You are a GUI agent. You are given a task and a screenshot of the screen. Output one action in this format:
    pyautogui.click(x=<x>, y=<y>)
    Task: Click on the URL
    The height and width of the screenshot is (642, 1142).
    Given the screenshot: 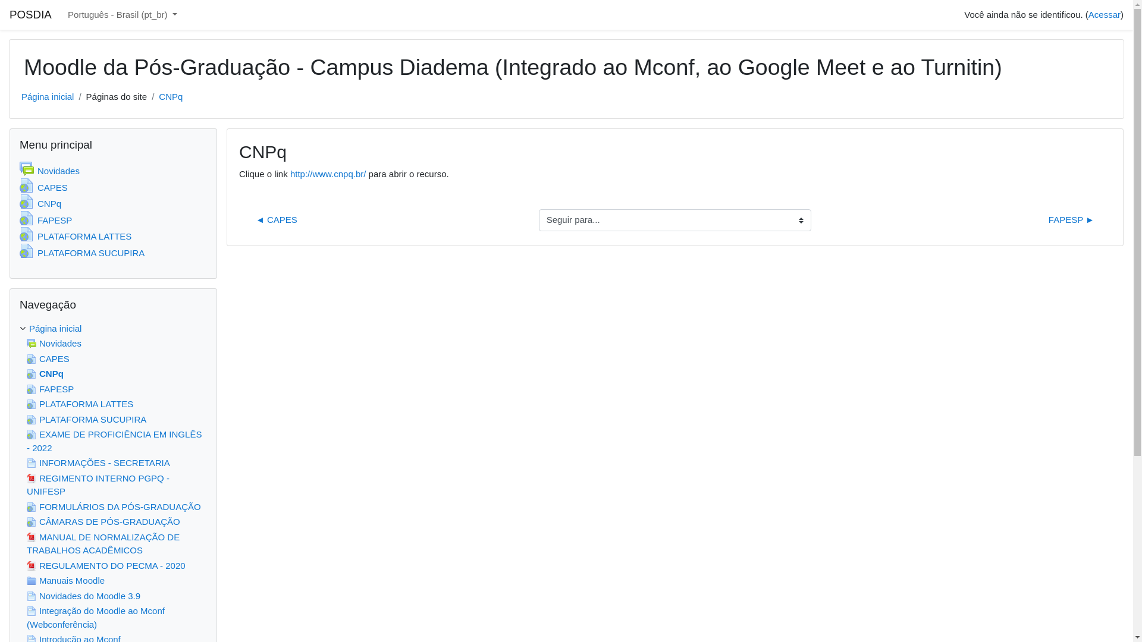 What is the action you would take?
    pyautogui.click(x=32, y=374)
    